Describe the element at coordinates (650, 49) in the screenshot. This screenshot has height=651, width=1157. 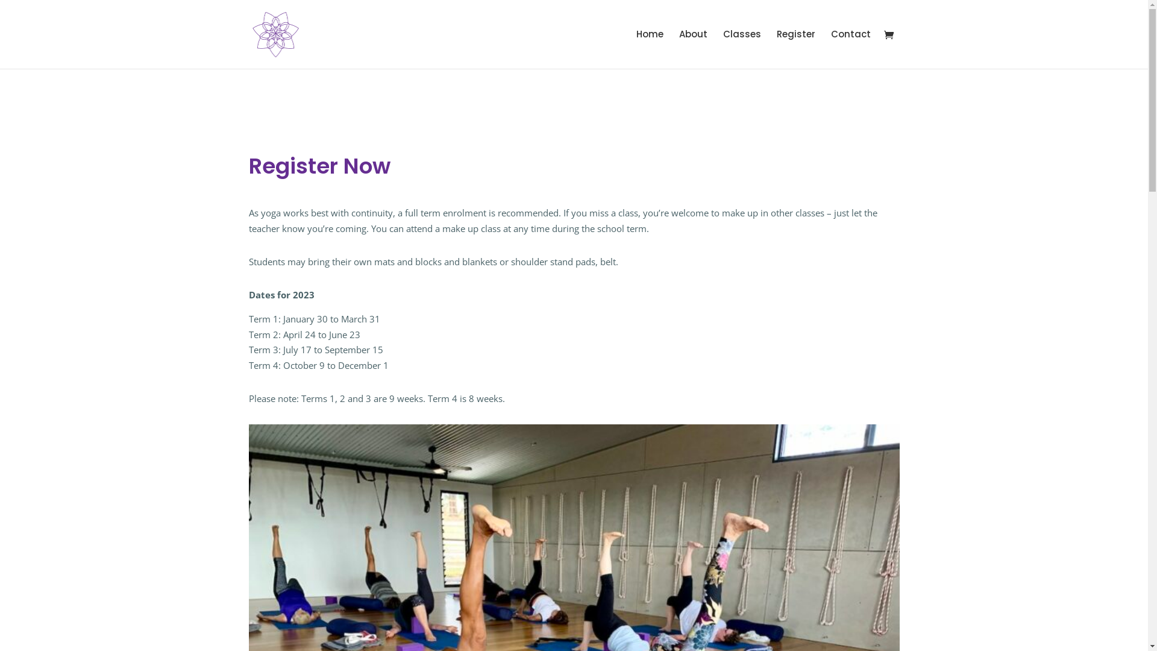
I see `Home` at that location.